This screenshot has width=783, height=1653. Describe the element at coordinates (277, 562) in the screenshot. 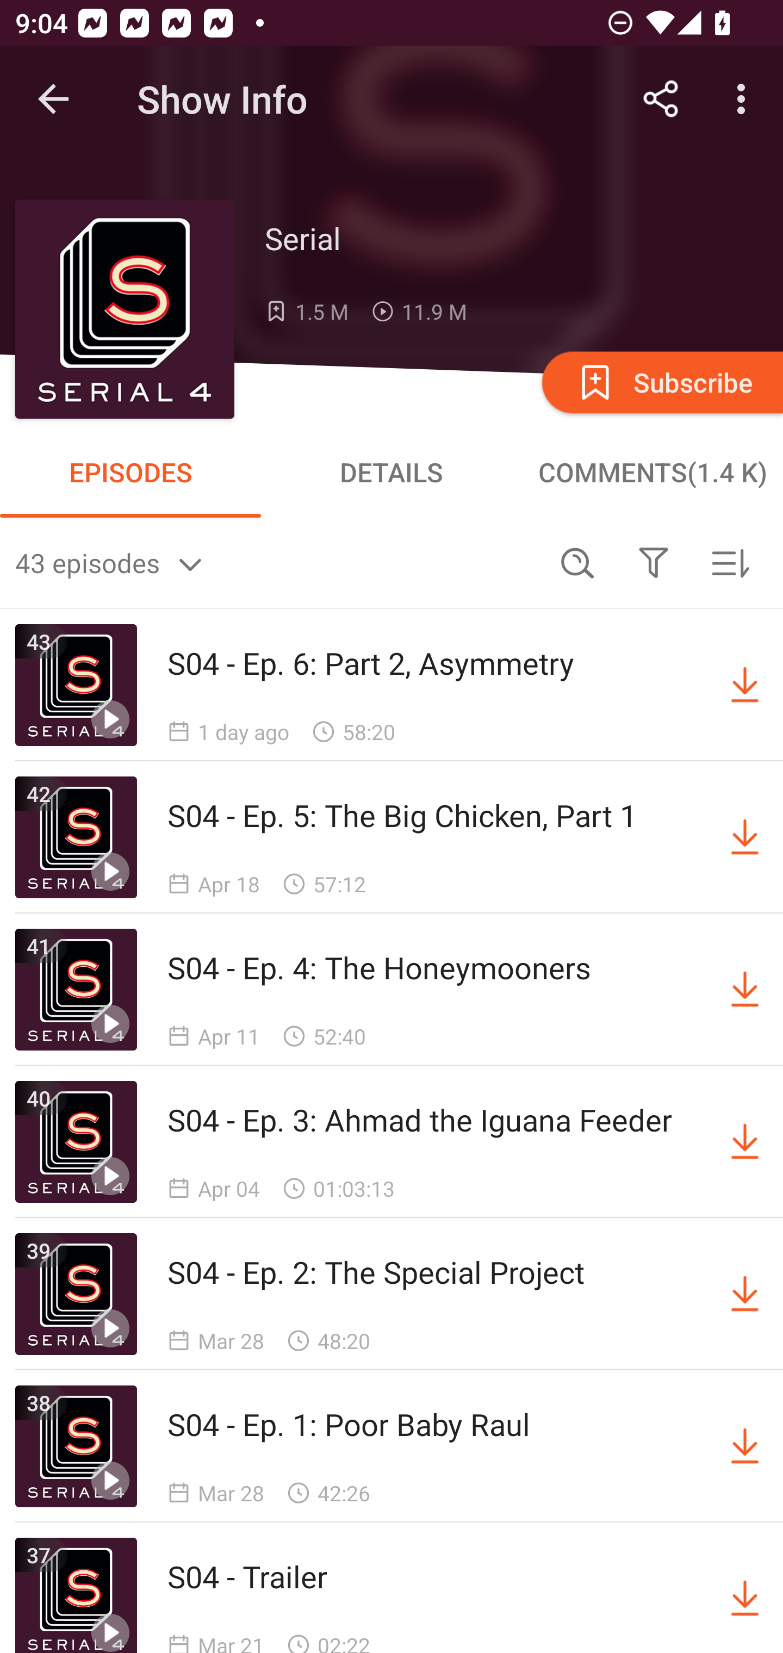

I see `43 episodes ` at that location.